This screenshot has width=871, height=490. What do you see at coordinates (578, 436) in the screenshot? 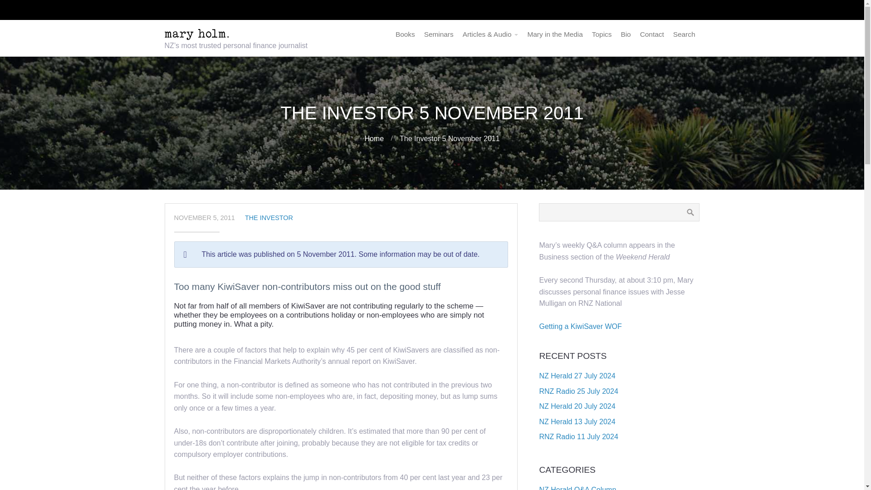
I see `RNZ Radio 11 July 2024` at bounding box center [578, 436].